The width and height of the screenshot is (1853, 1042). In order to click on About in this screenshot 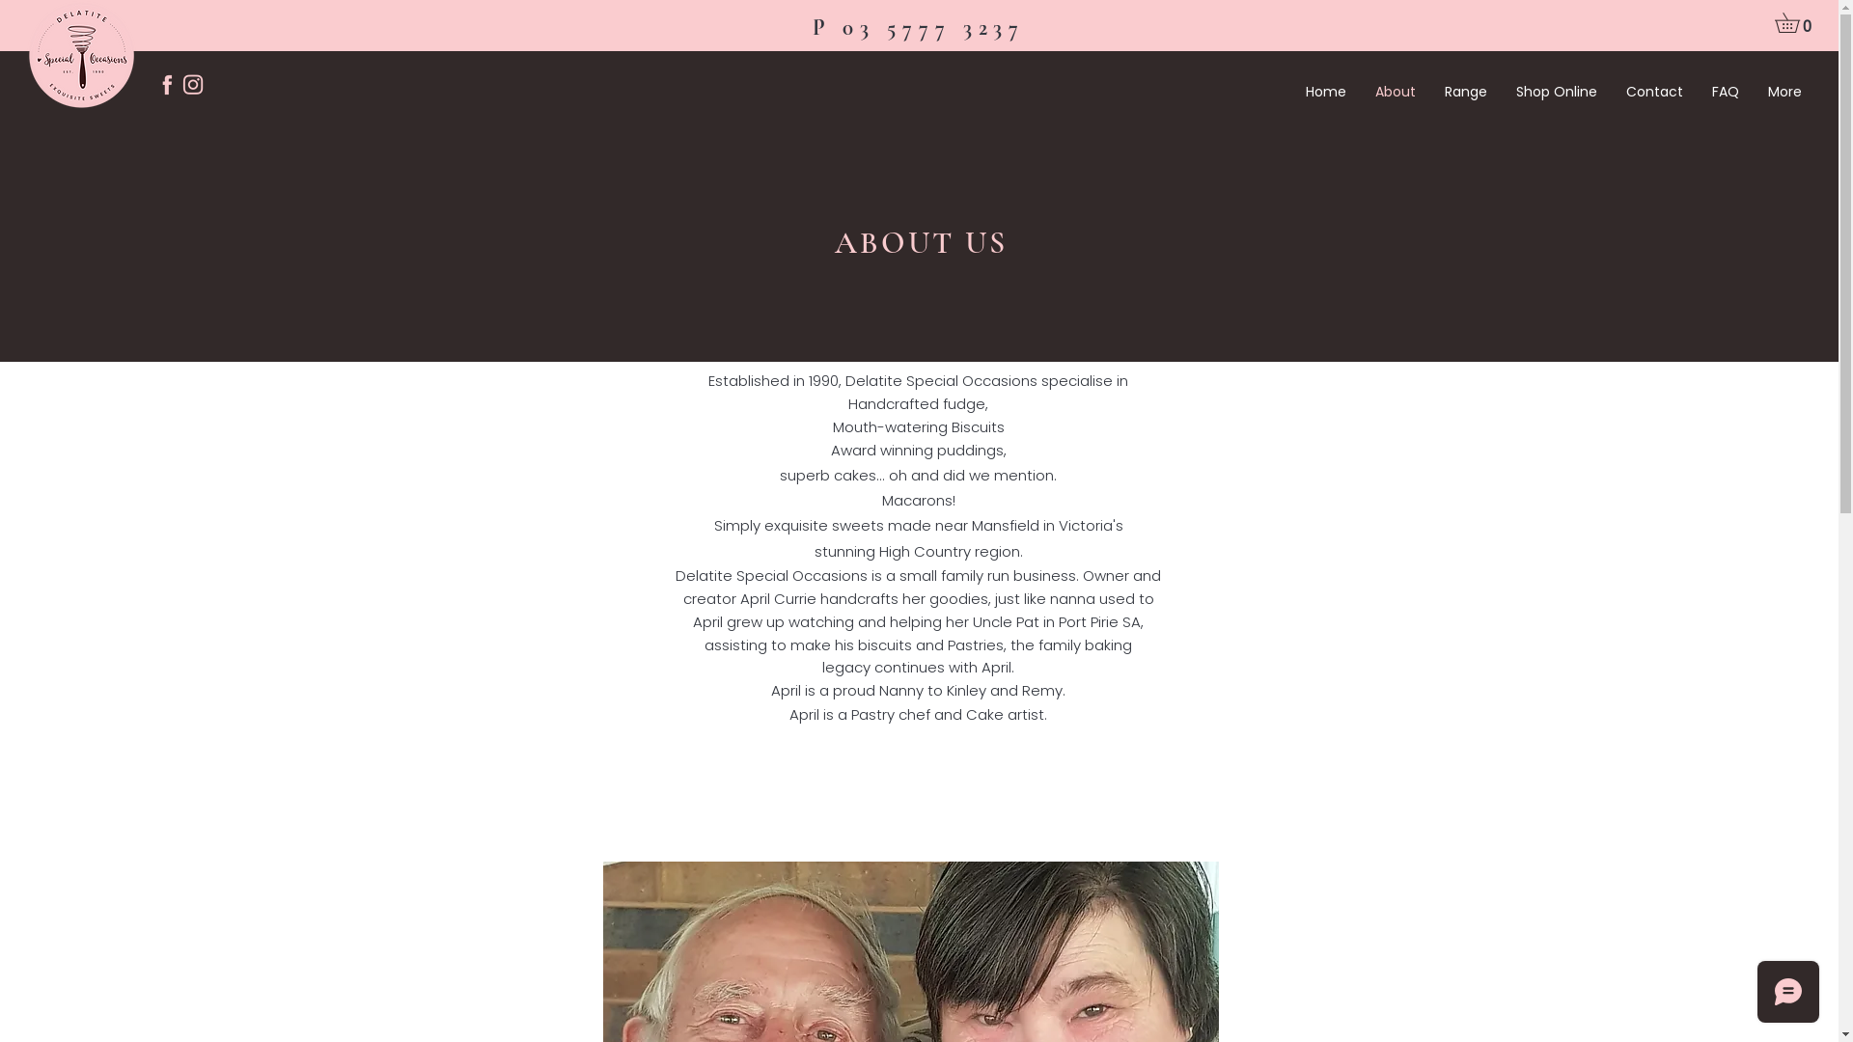, I will do `click(1396, 93)`.